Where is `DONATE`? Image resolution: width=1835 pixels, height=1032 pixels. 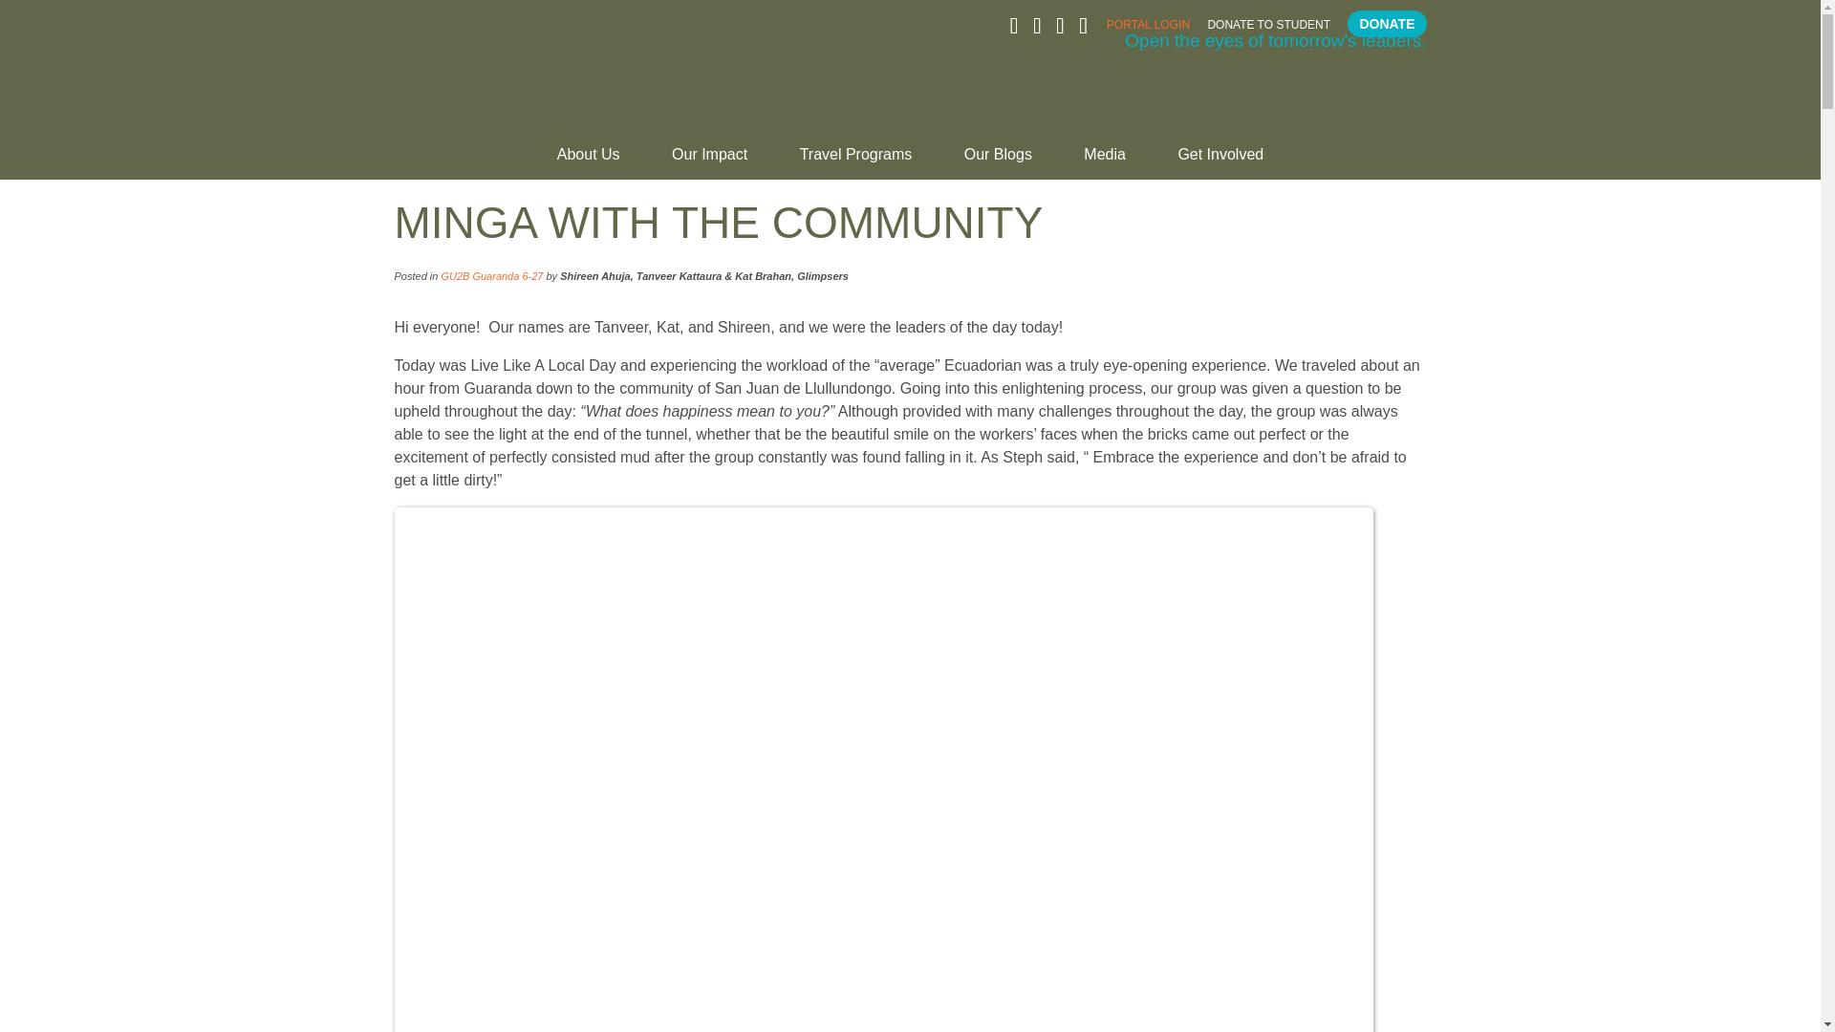 DONATE is located at coordinates (1386, 23).